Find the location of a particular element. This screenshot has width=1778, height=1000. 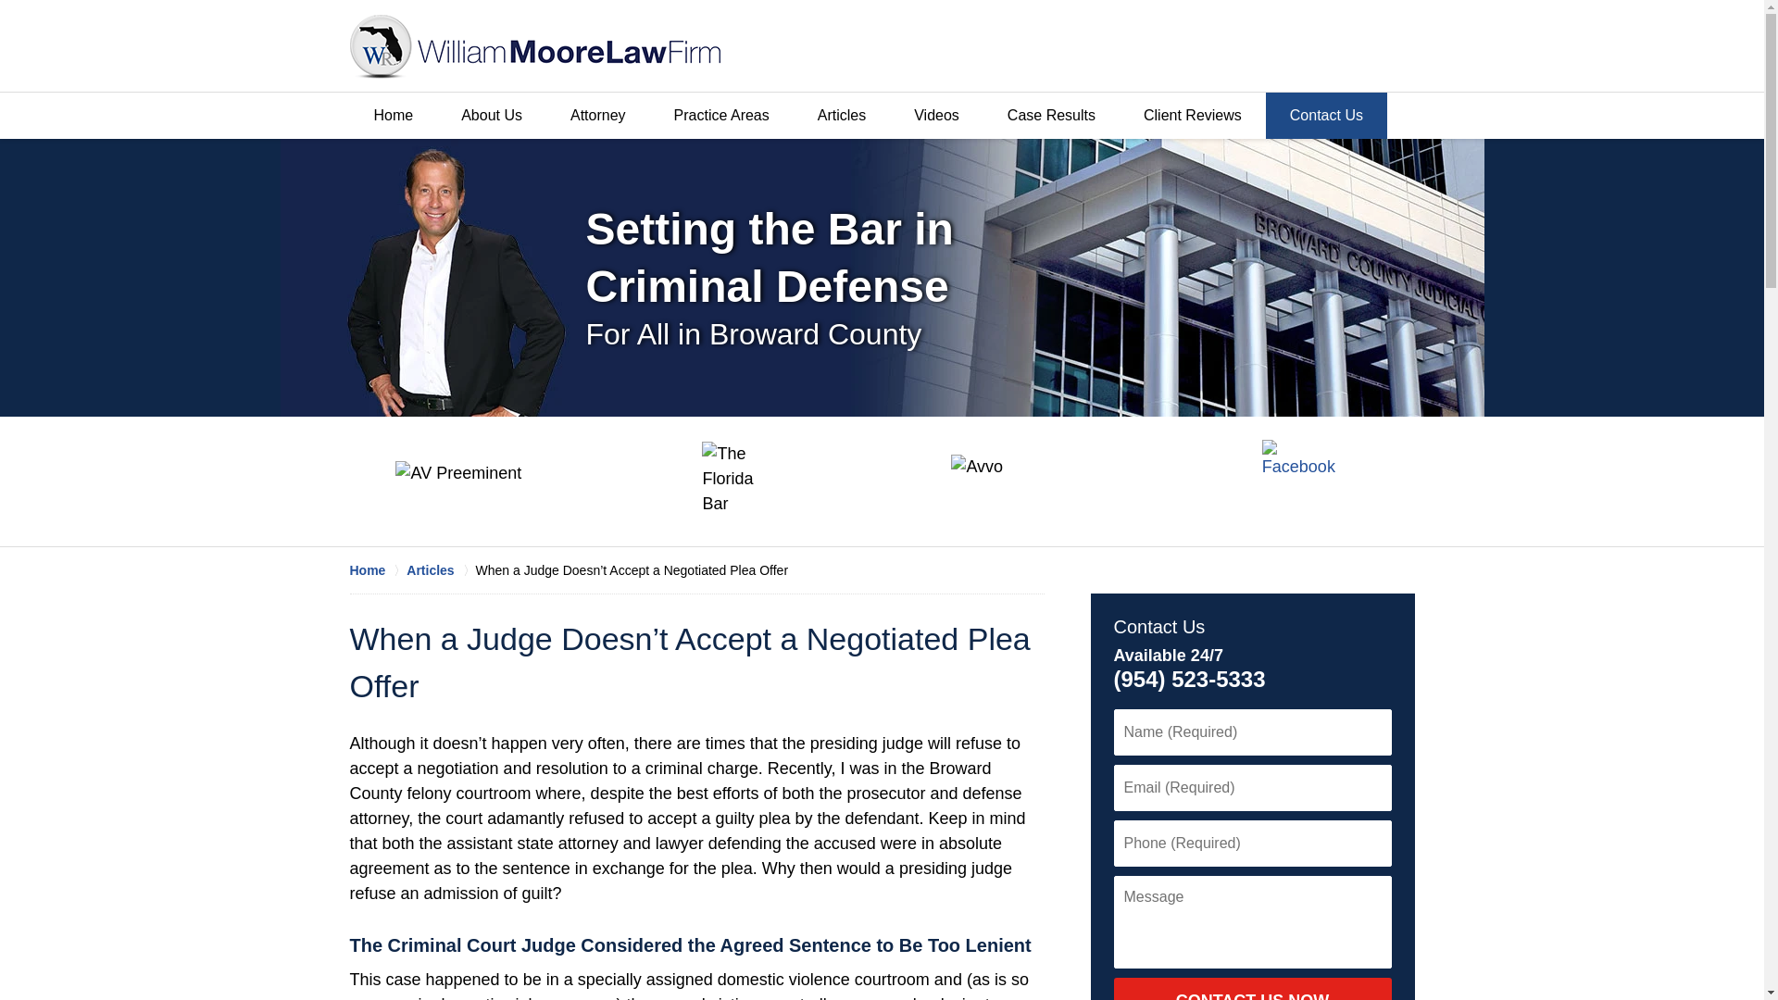

Contact Us is located at coordinates (1326, 116).